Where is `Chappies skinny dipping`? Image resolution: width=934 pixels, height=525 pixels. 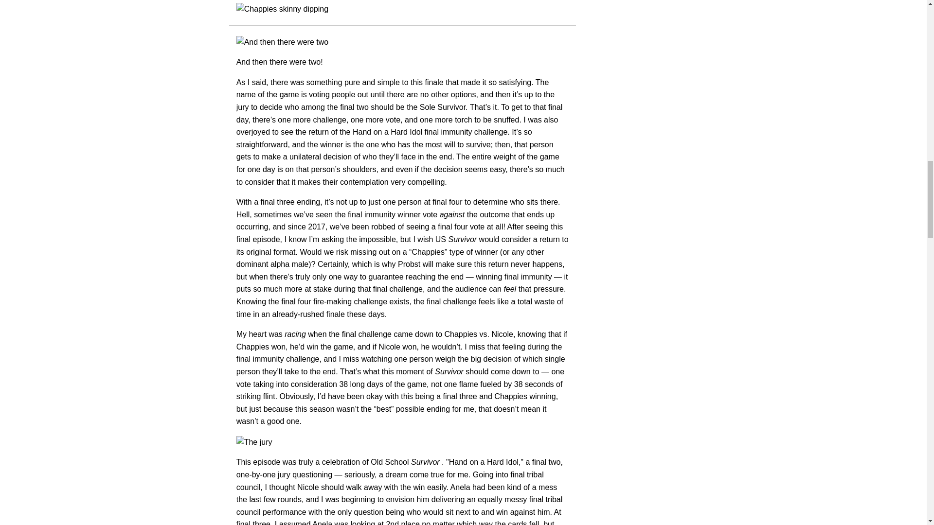 Chappies skinny dipping is located at coordinates (402, 9).